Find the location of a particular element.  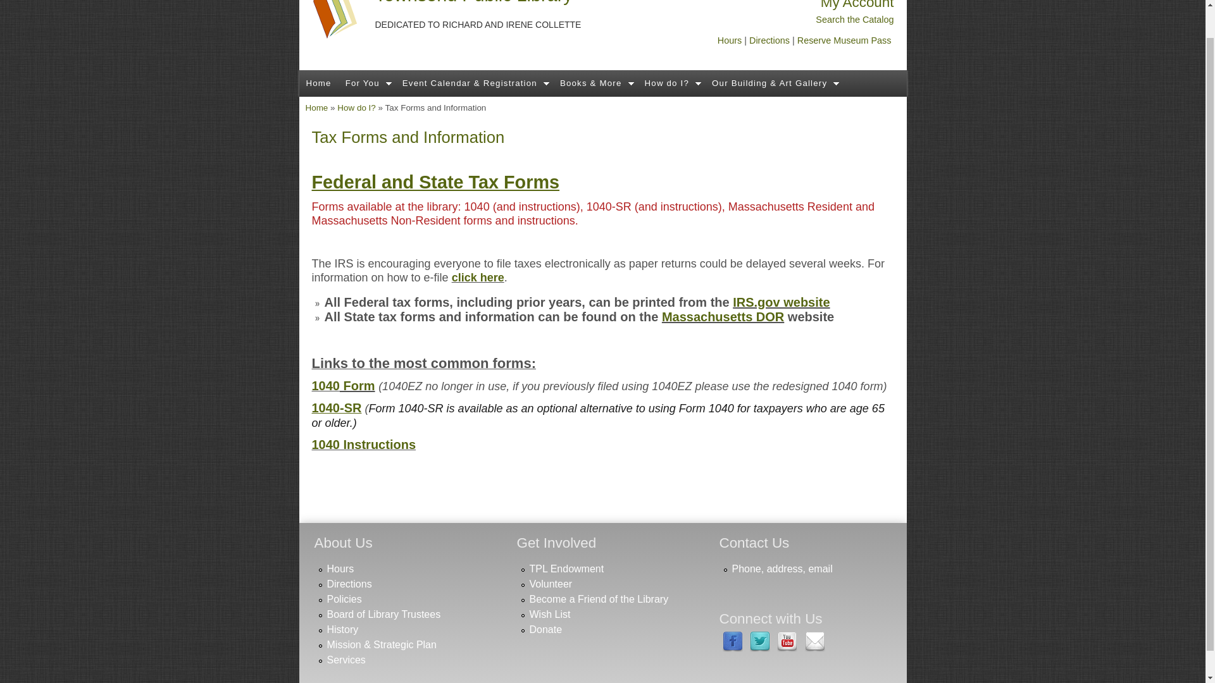

Townsend Public Library is located at coordinates (473, 3).